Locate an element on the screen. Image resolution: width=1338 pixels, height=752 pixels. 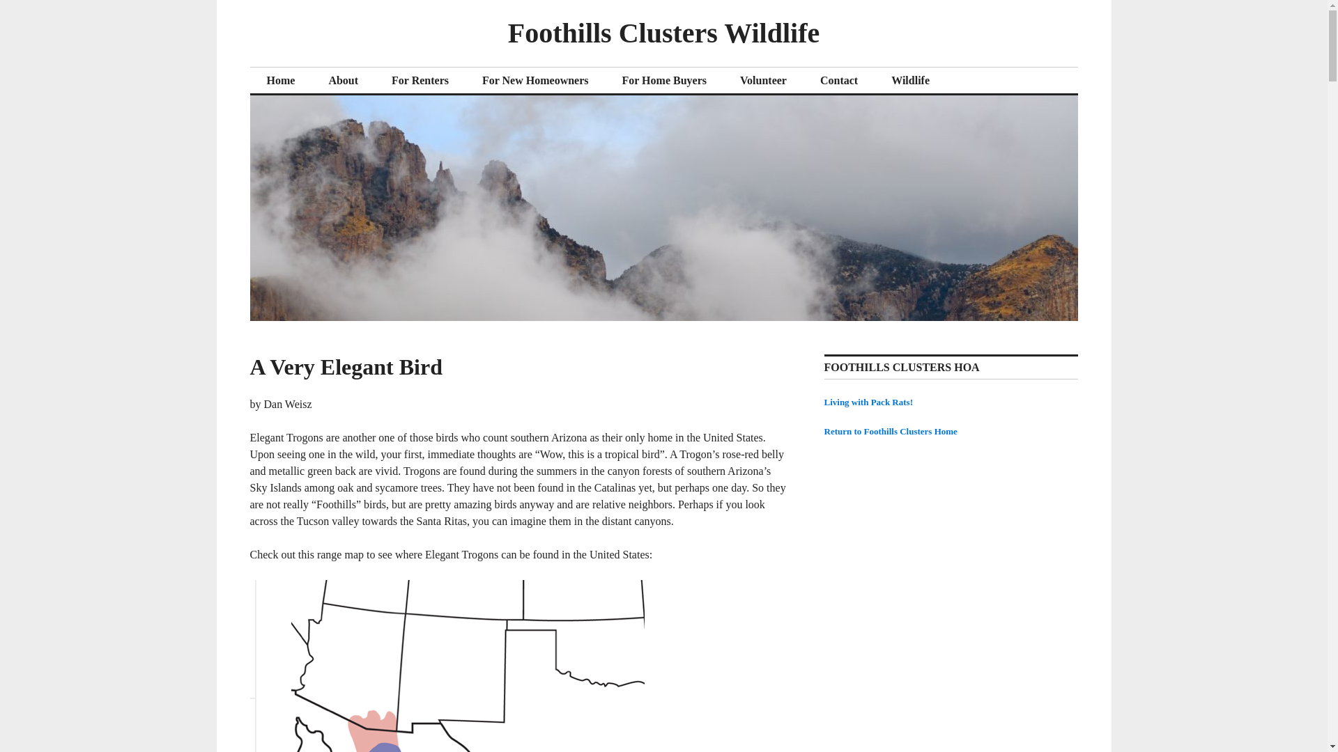
For New Homeowners is located at coordinates (535, 81).